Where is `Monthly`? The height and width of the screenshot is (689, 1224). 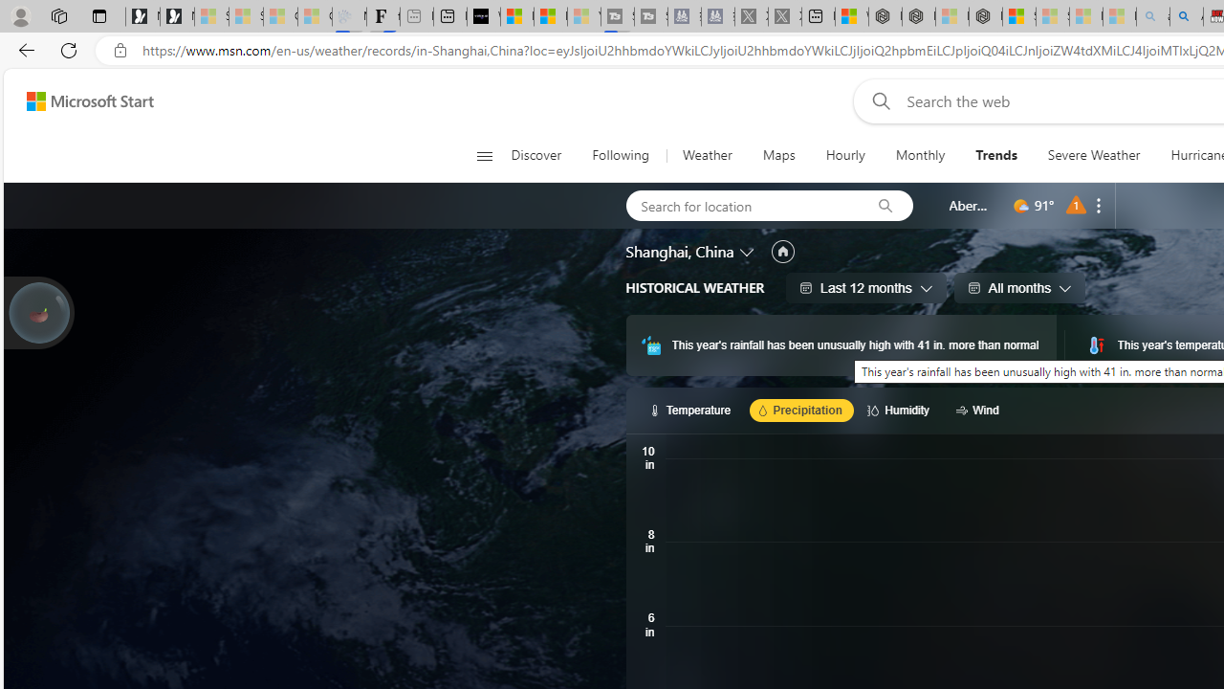 Monthly is located at coordinates (920, 155).